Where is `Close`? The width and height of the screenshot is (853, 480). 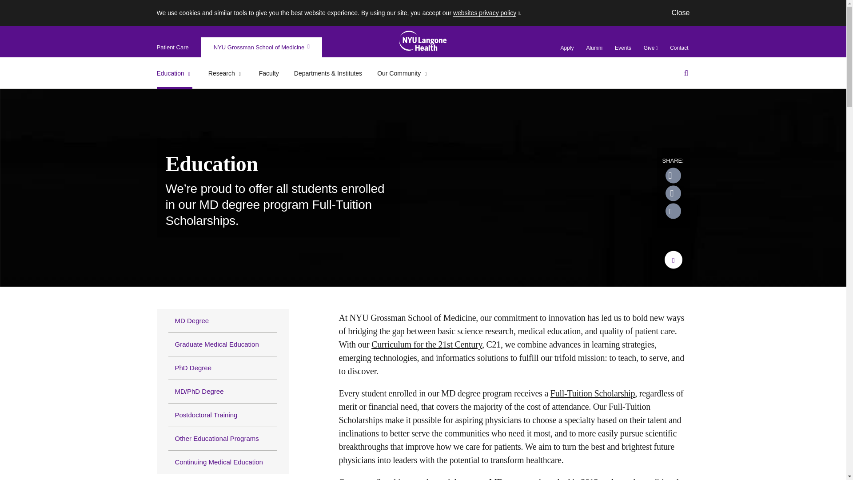
Close is located at coordinates (681, 12).